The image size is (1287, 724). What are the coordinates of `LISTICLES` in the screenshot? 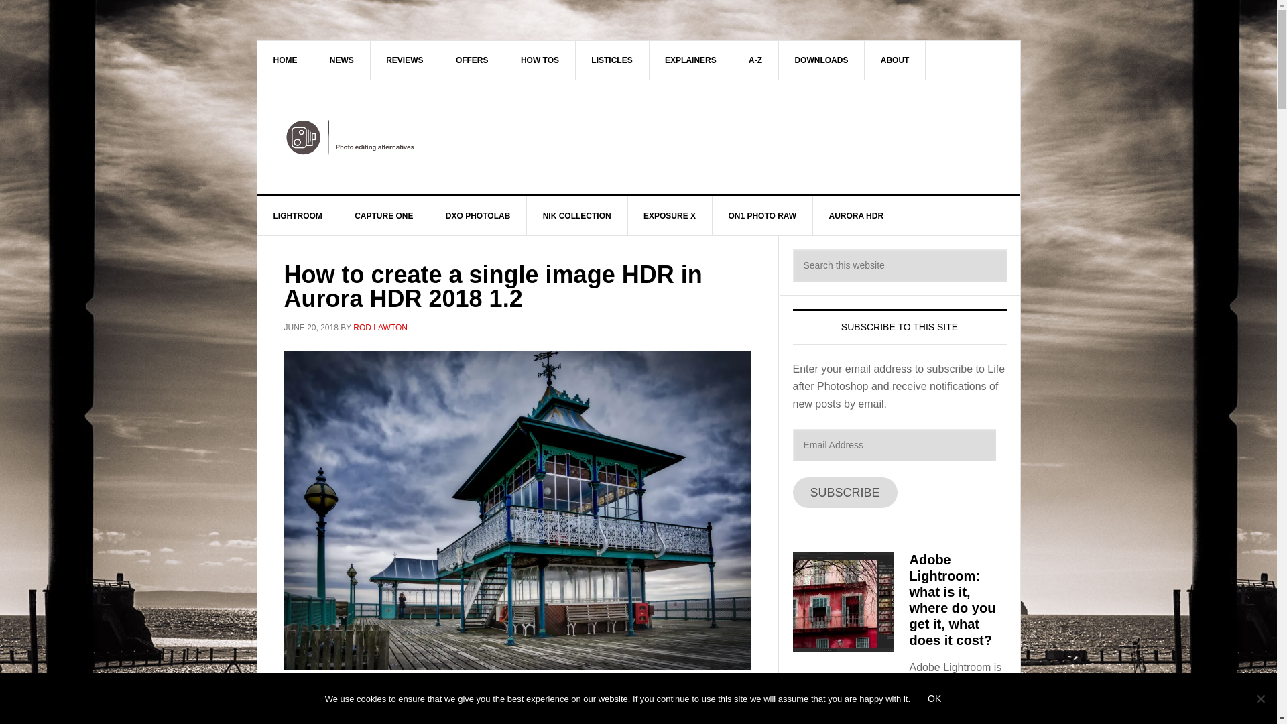 It's located at (611, 60).